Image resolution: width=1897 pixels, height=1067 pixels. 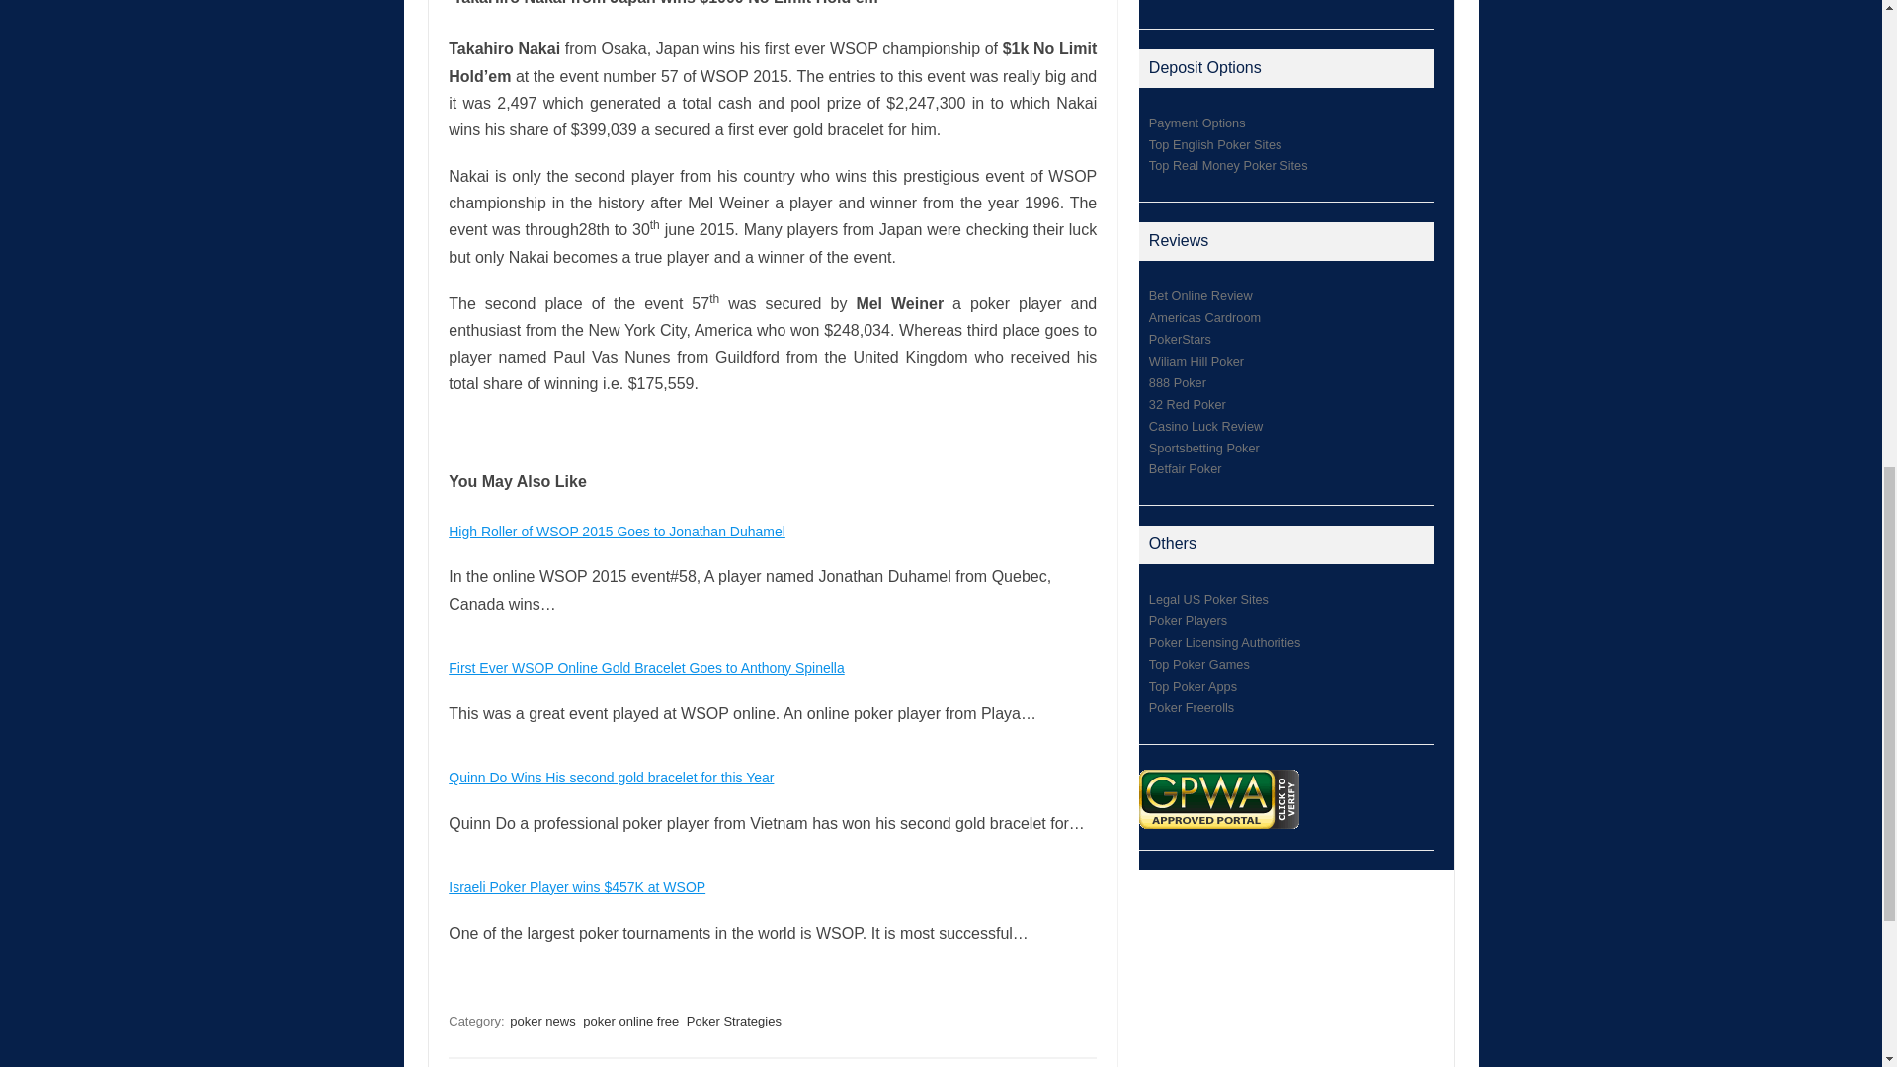 What do you see at coordinates (733, 1021) in the screenshot?
I see `Poker Strategies` at bounding box center [733, 1021].